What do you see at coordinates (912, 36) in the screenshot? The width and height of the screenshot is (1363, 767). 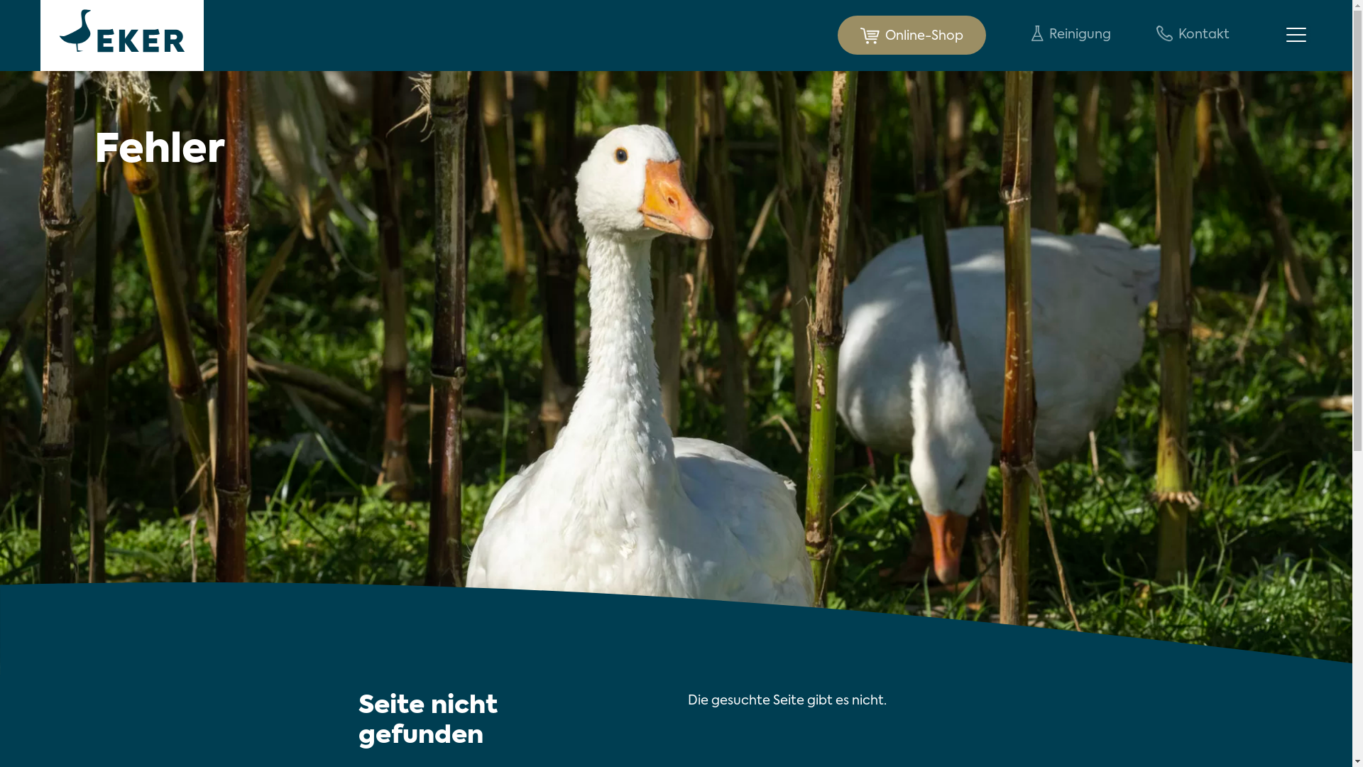 I see `Online-Shop` at bounding box center [912, 36].